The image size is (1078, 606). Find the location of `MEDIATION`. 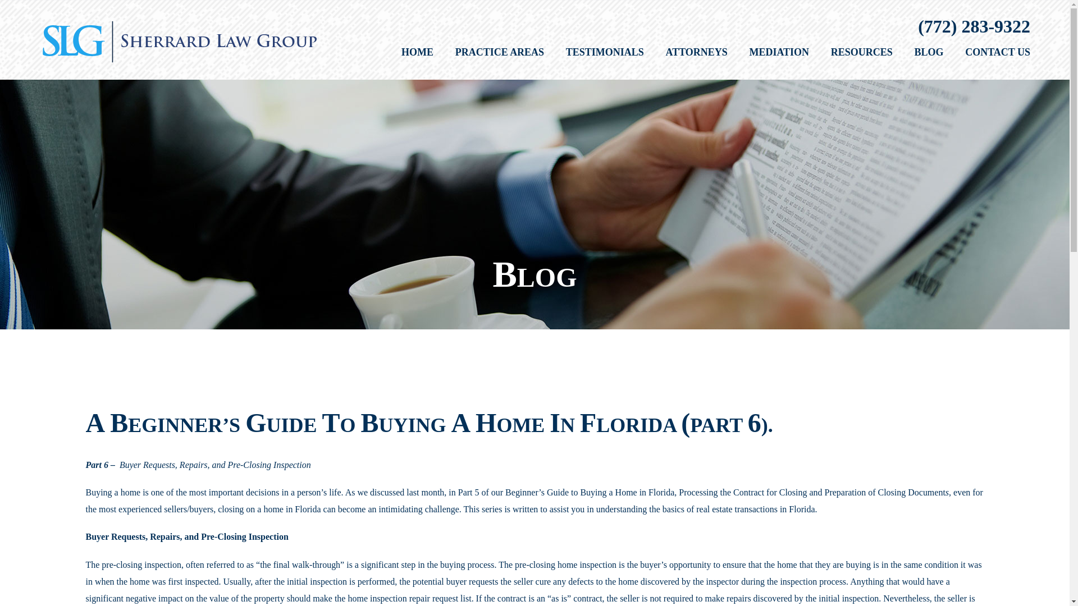

MEDIATION is located at coordinates (779, 53).